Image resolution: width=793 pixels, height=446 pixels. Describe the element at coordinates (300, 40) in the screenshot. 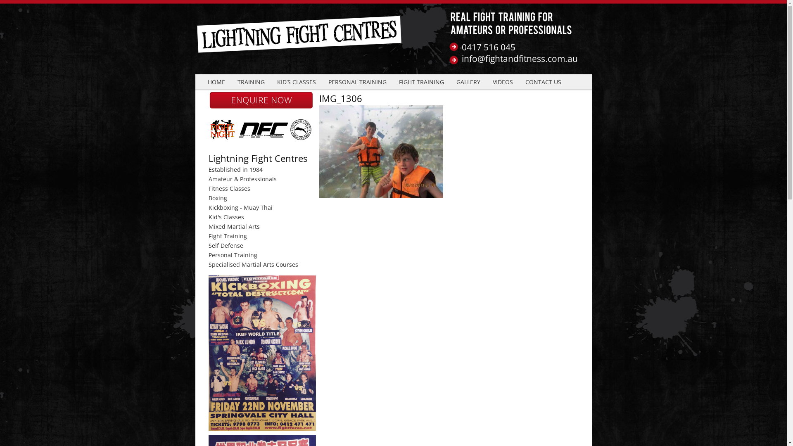

I see `Lightning Fight Centres` at that location.